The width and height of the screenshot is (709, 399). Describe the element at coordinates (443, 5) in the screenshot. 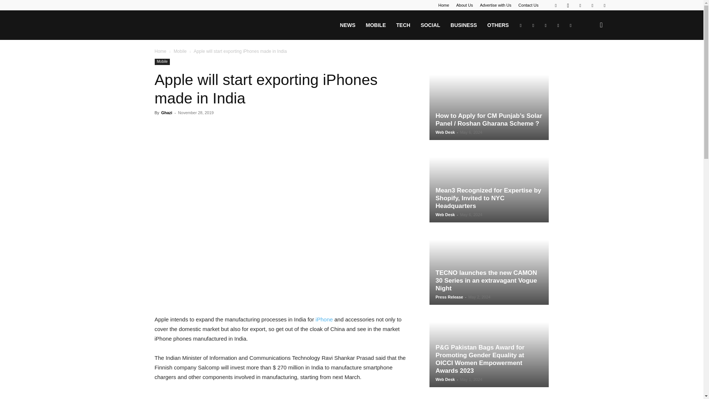

I see `Home` at that location.